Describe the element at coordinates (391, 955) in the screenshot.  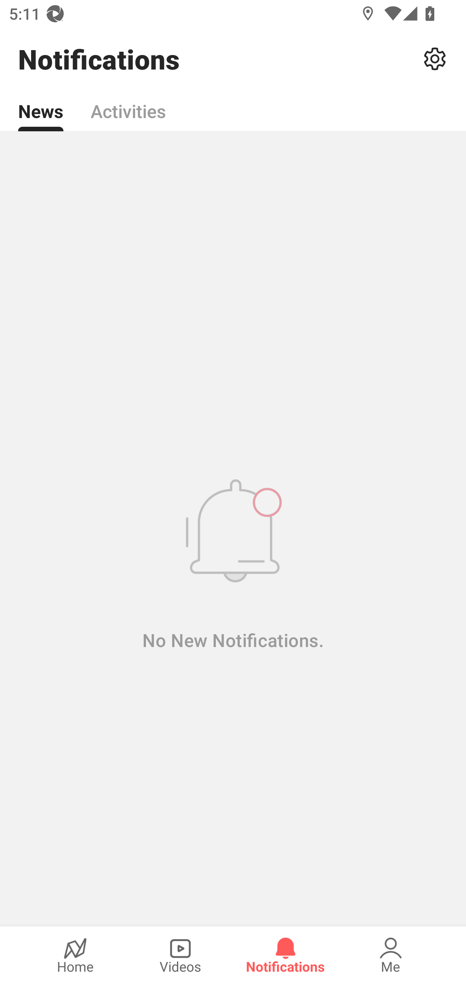
I see `Me` at that location.